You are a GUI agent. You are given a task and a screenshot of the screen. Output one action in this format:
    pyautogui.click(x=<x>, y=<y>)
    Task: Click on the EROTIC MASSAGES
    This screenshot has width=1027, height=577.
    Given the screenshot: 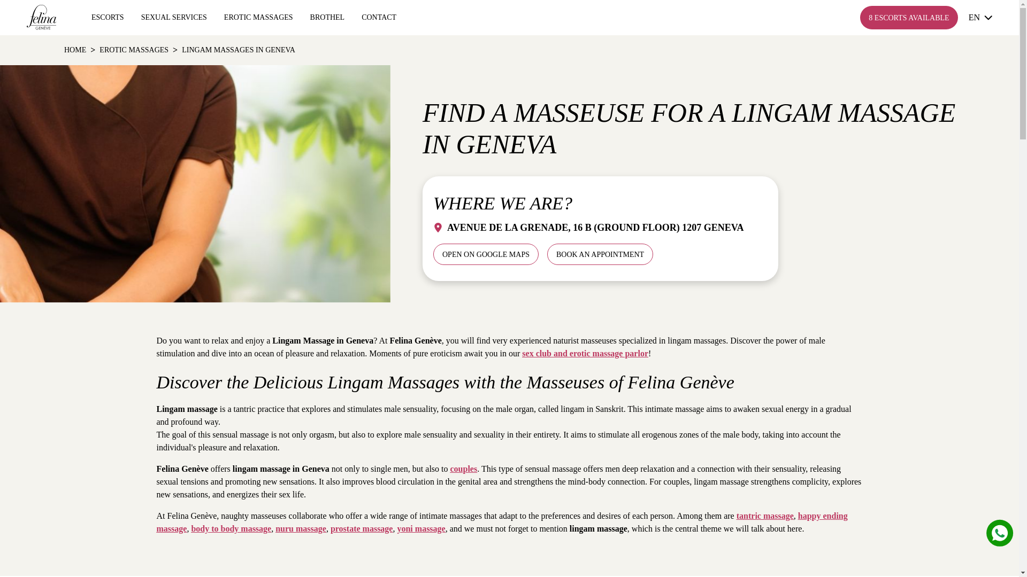 What is the action you would take?
    pyautogui.click(x=134, y=50)
    